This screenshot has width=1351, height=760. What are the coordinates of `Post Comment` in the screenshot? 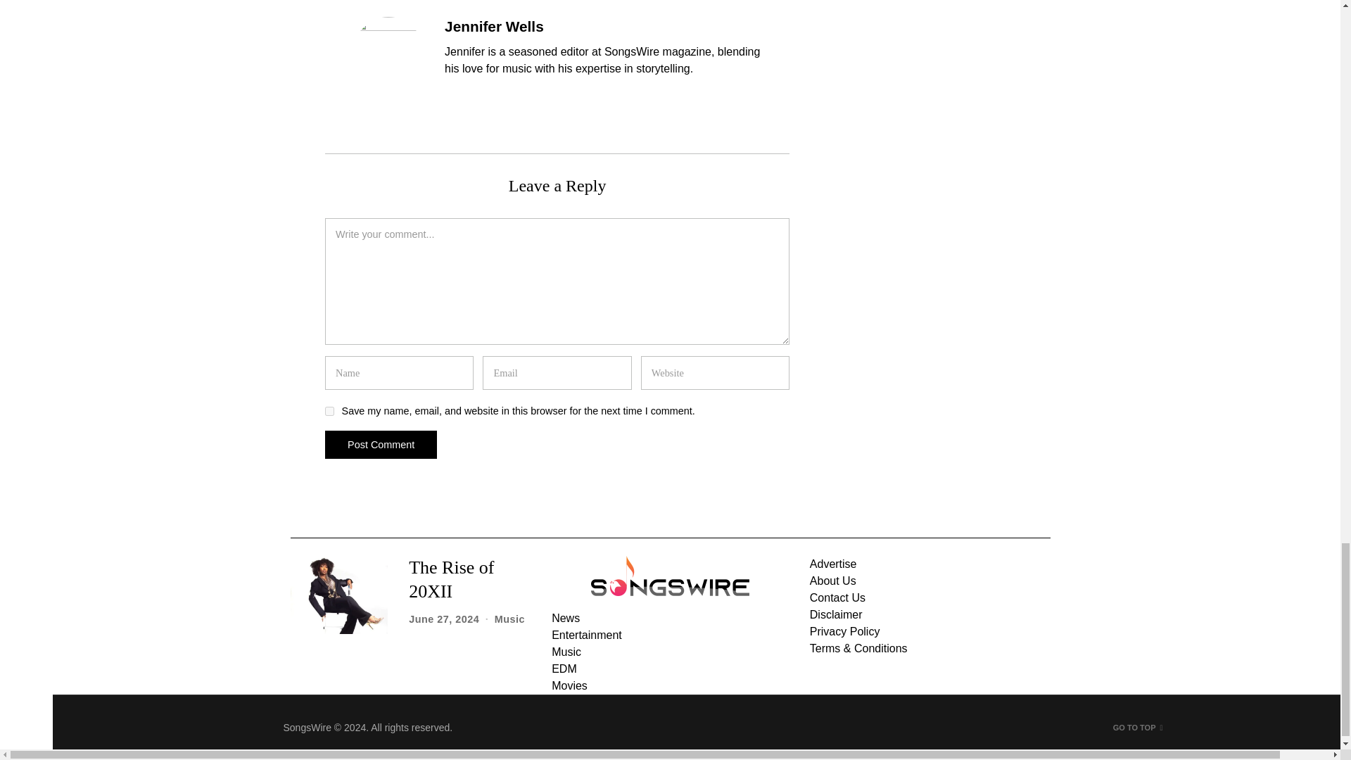 It's located at (381, 445).